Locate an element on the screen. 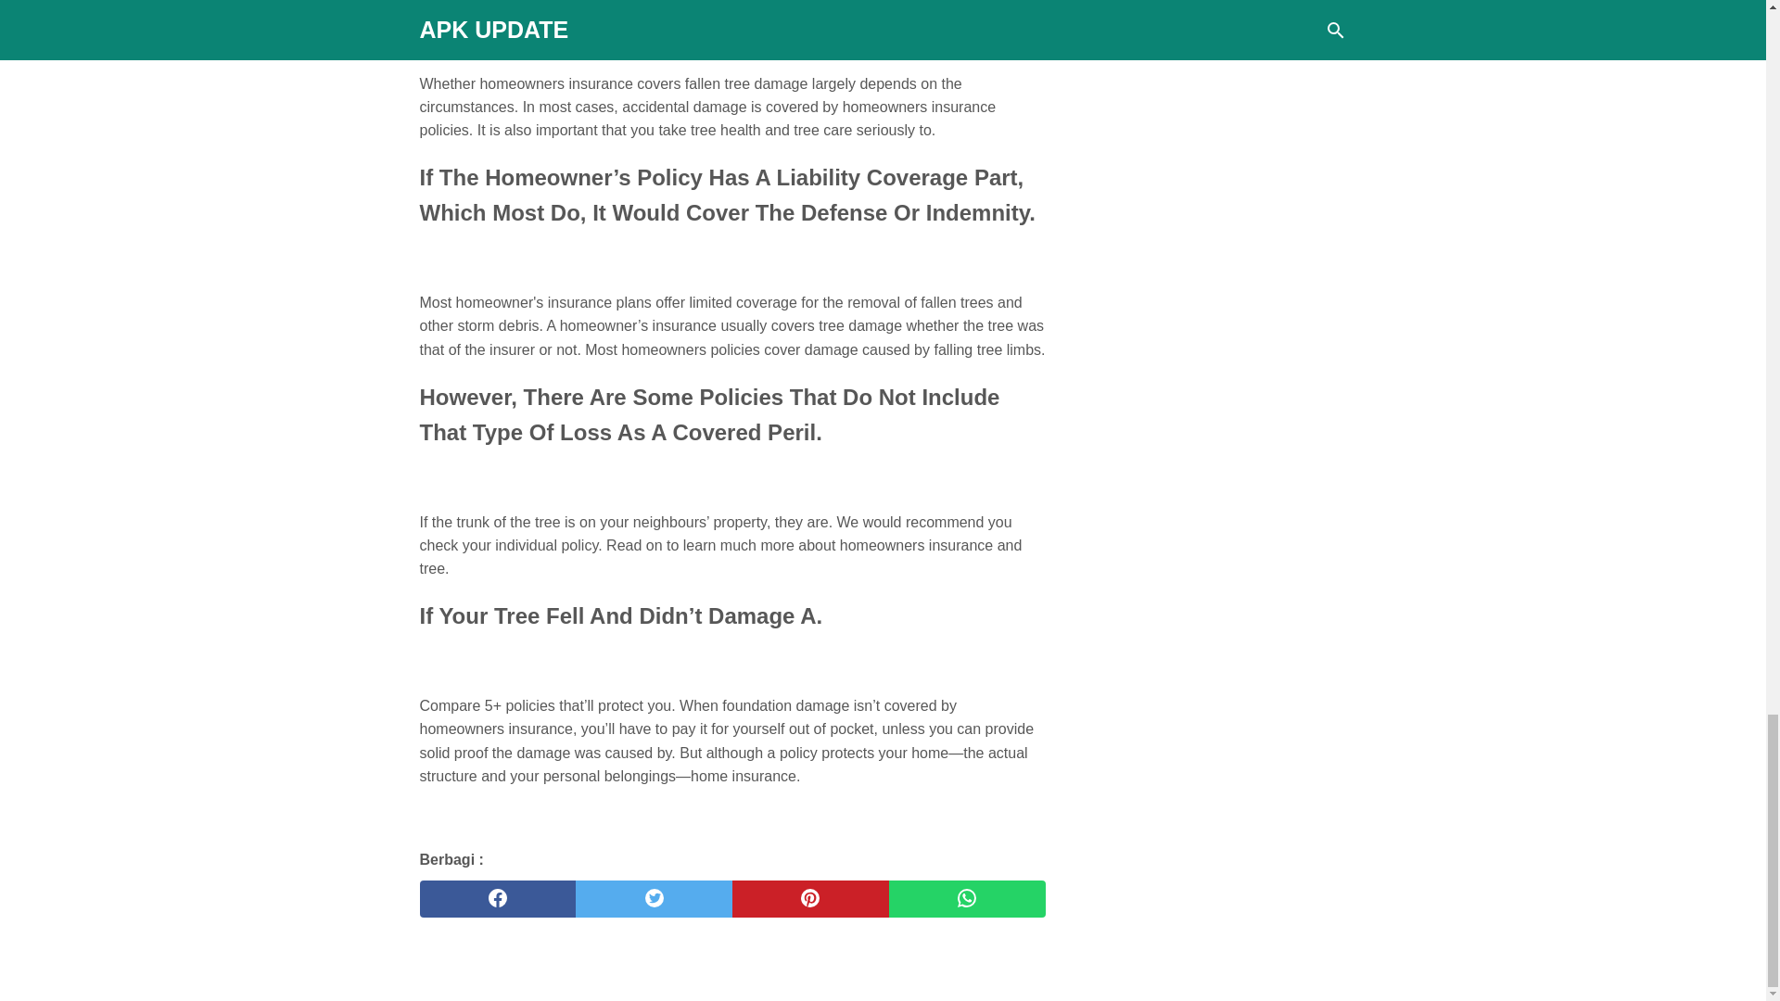 The height and width of the screenshot is (1001, 1780). pinterest is located at coordinates (810, 899).